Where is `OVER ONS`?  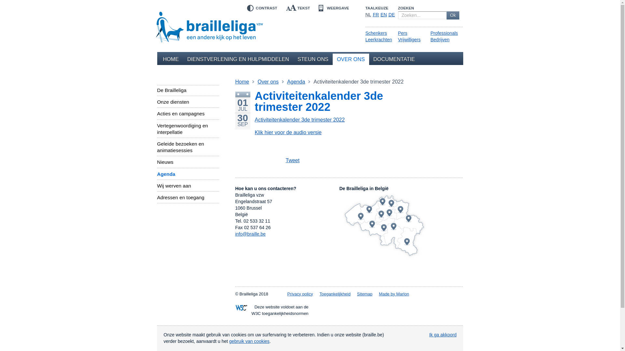 OVER ONS is located at coordinates (351, 59).